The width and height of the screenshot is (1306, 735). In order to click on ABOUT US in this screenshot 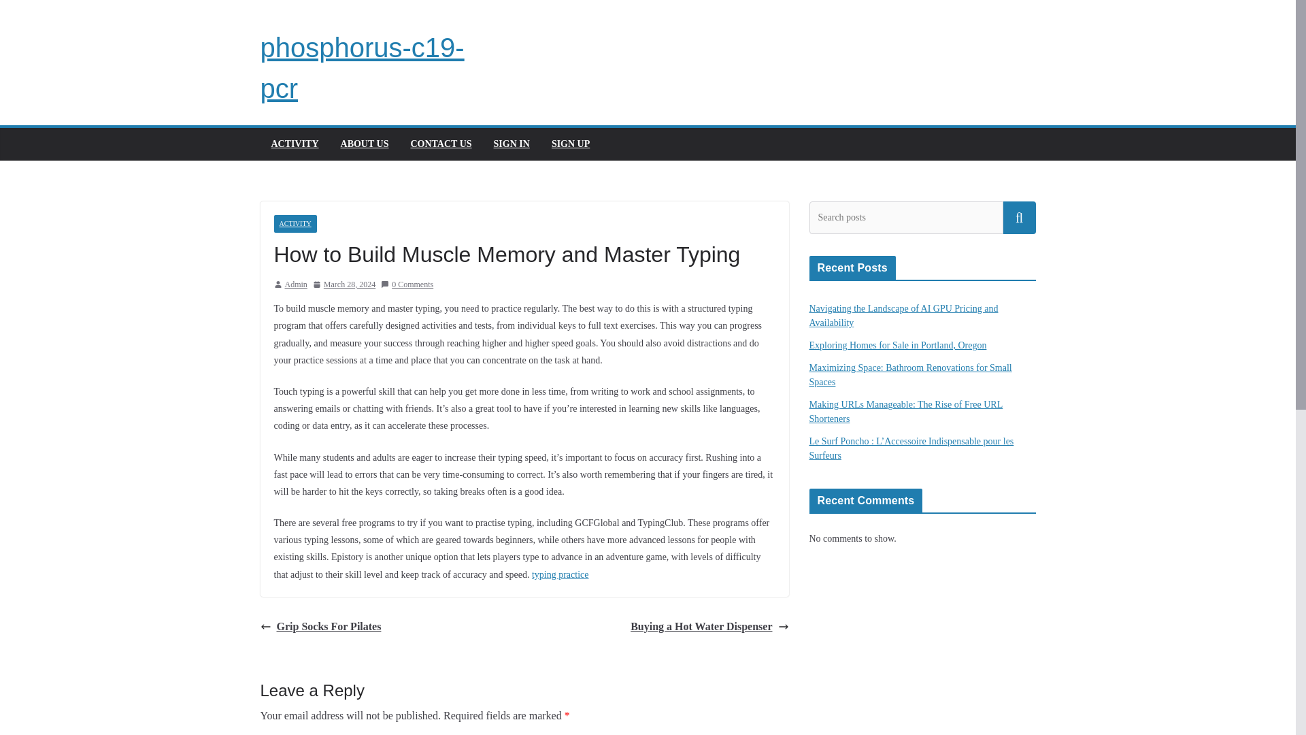, I will do `click(365, 144)`.